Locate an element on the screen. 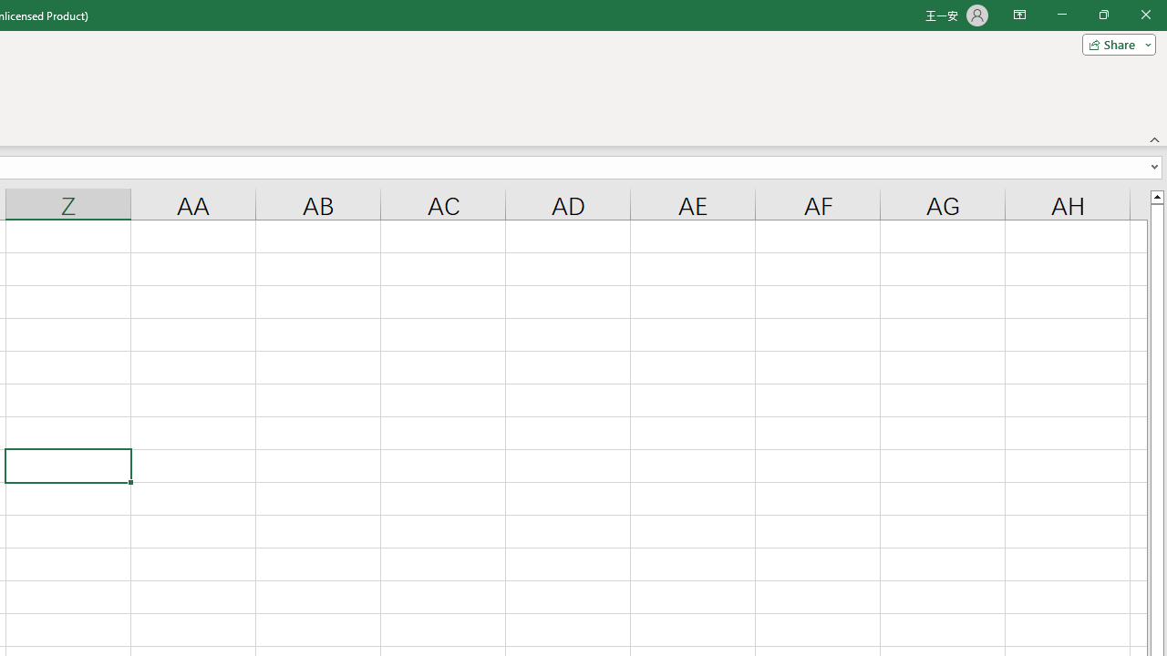 Image resolution: width=1167 pixels, height=656 pixels. Restore Down is located at coordinates (1103, 15).